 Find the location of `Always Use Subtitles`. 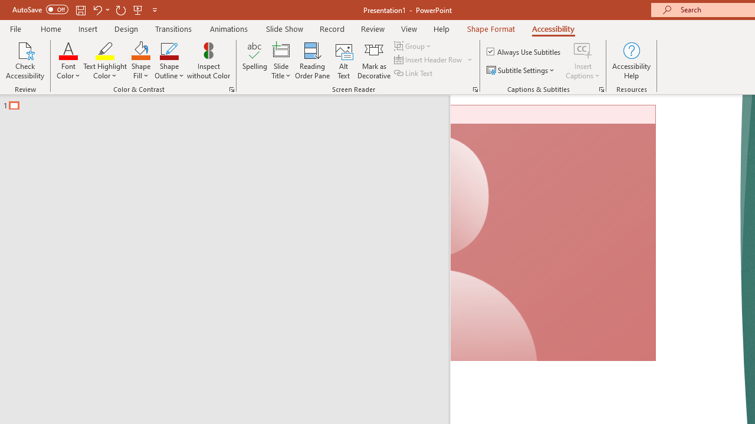

Always Use Subtitles is located at coordinates (524, 52).